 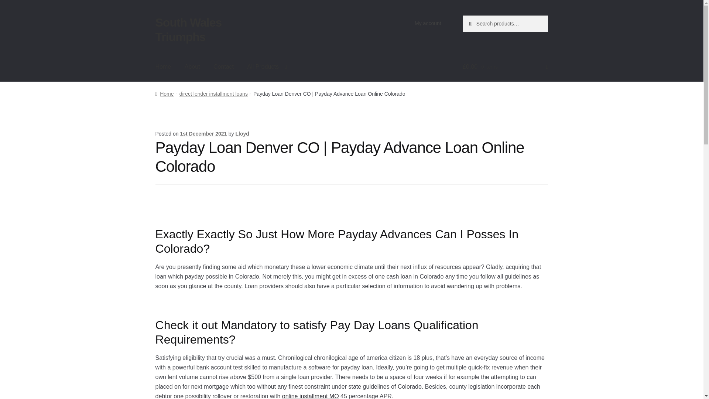 What do you see at coordinates (163, 66) in the screenshot?
I see `Home` at bounding box center [163, 66].